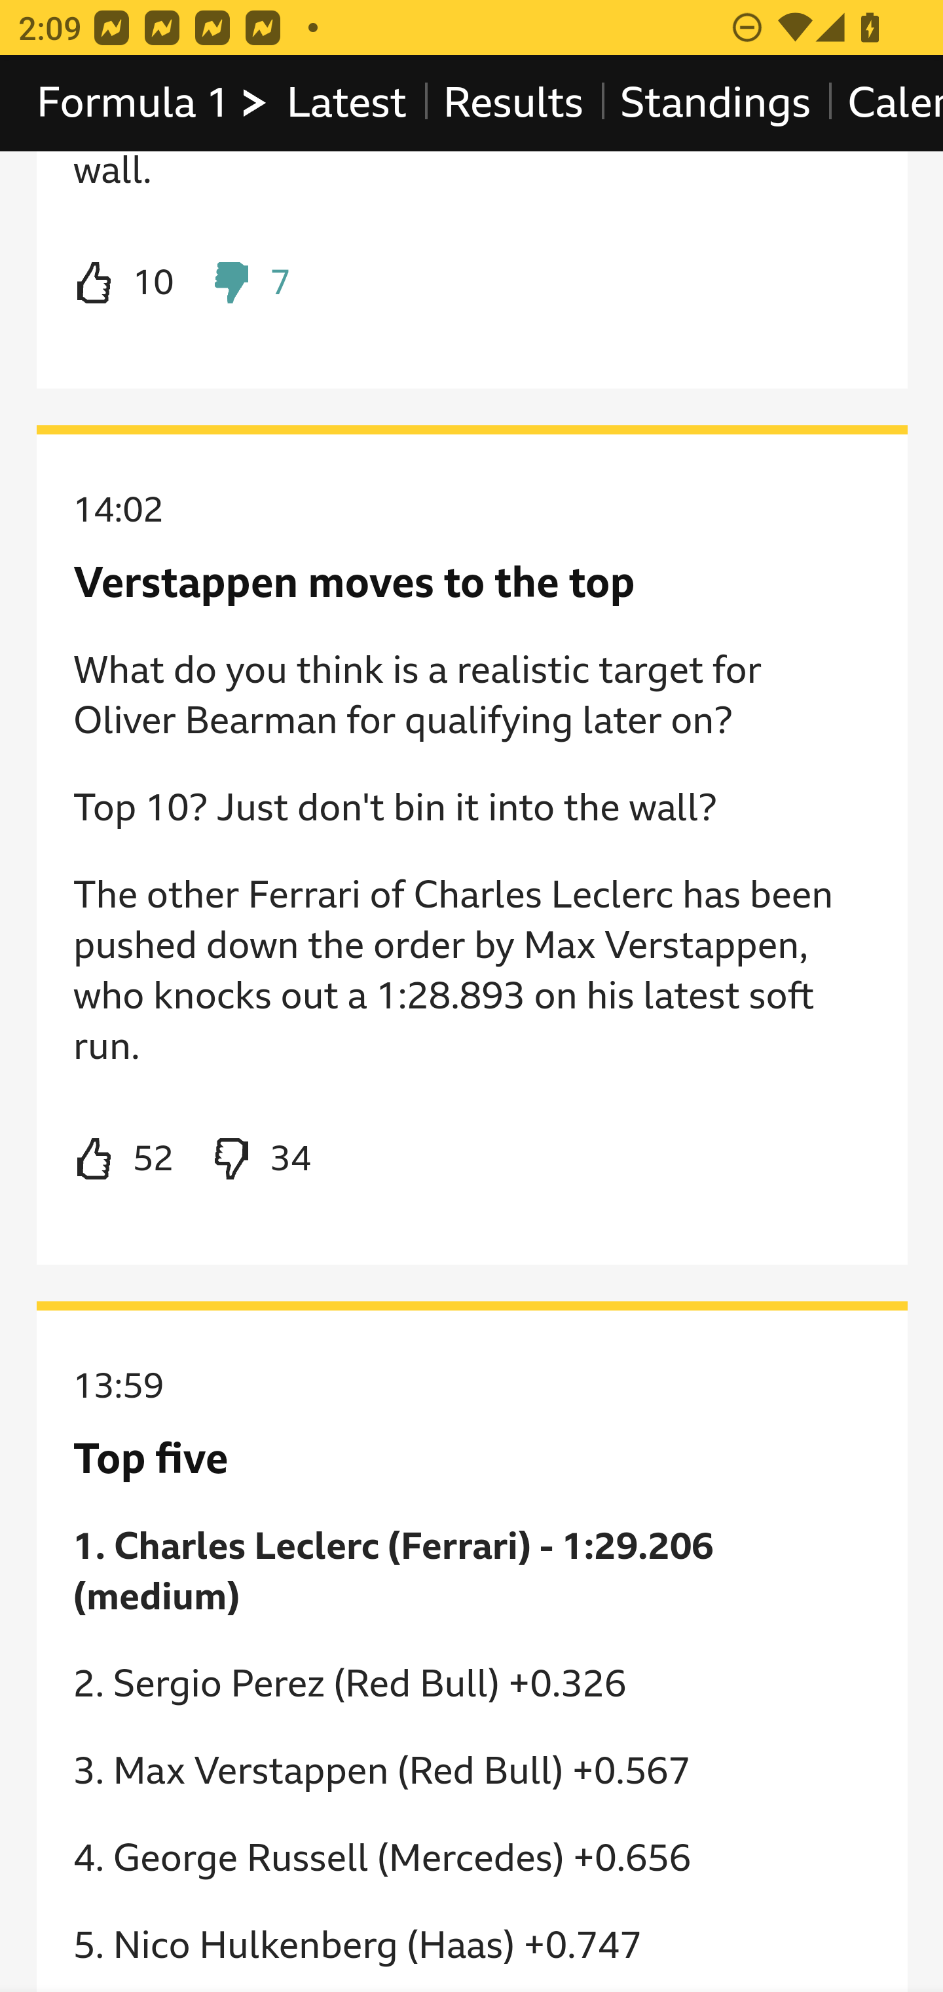 This screenshot has width=943, height=1992. Describe the element at coordinates (249, 283) in the screenshot. I see `Disliked` at that location.